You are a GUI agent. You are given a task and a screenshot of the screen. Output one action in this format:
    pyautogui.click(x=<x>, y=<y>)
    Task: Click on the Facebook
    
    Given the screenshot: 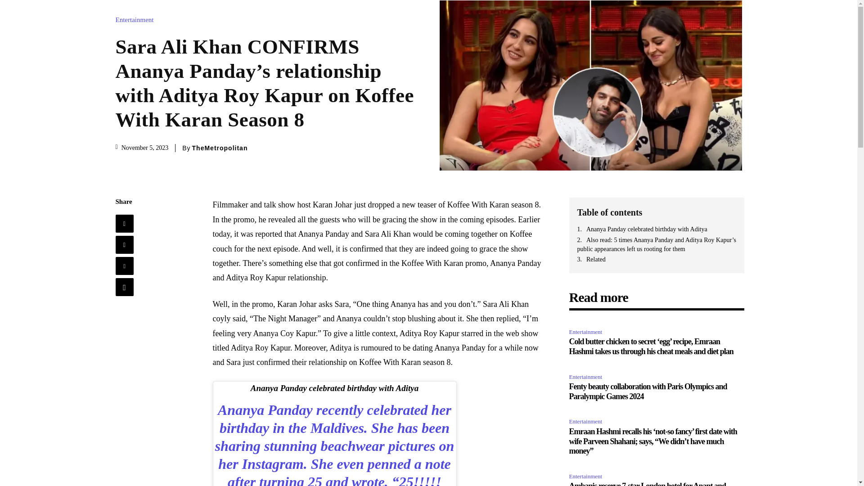 What is the action you would take?
    pyautogui.click(x=124, y=224)
    